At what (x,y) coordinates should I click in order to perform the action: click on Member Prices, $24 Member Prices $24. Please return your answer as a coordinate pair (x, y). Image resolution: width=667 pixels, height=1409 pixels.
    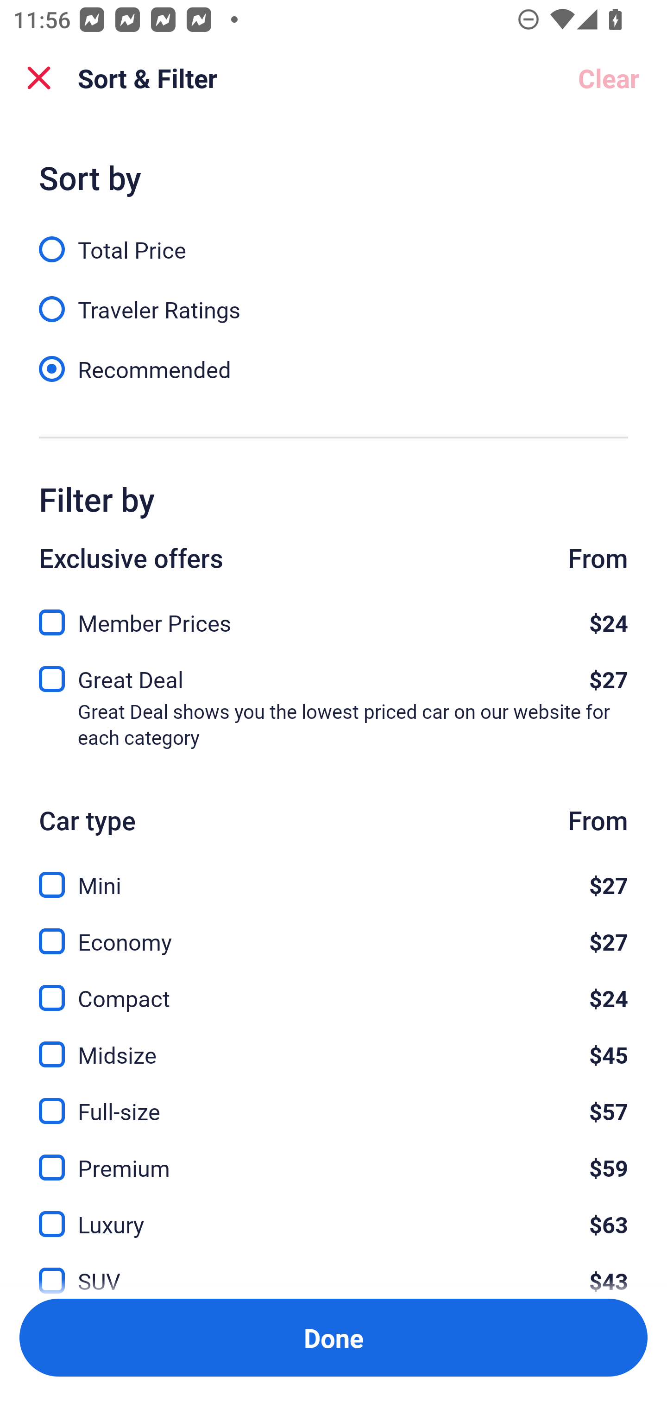
    Looking at the image, I should click on (333, 617).